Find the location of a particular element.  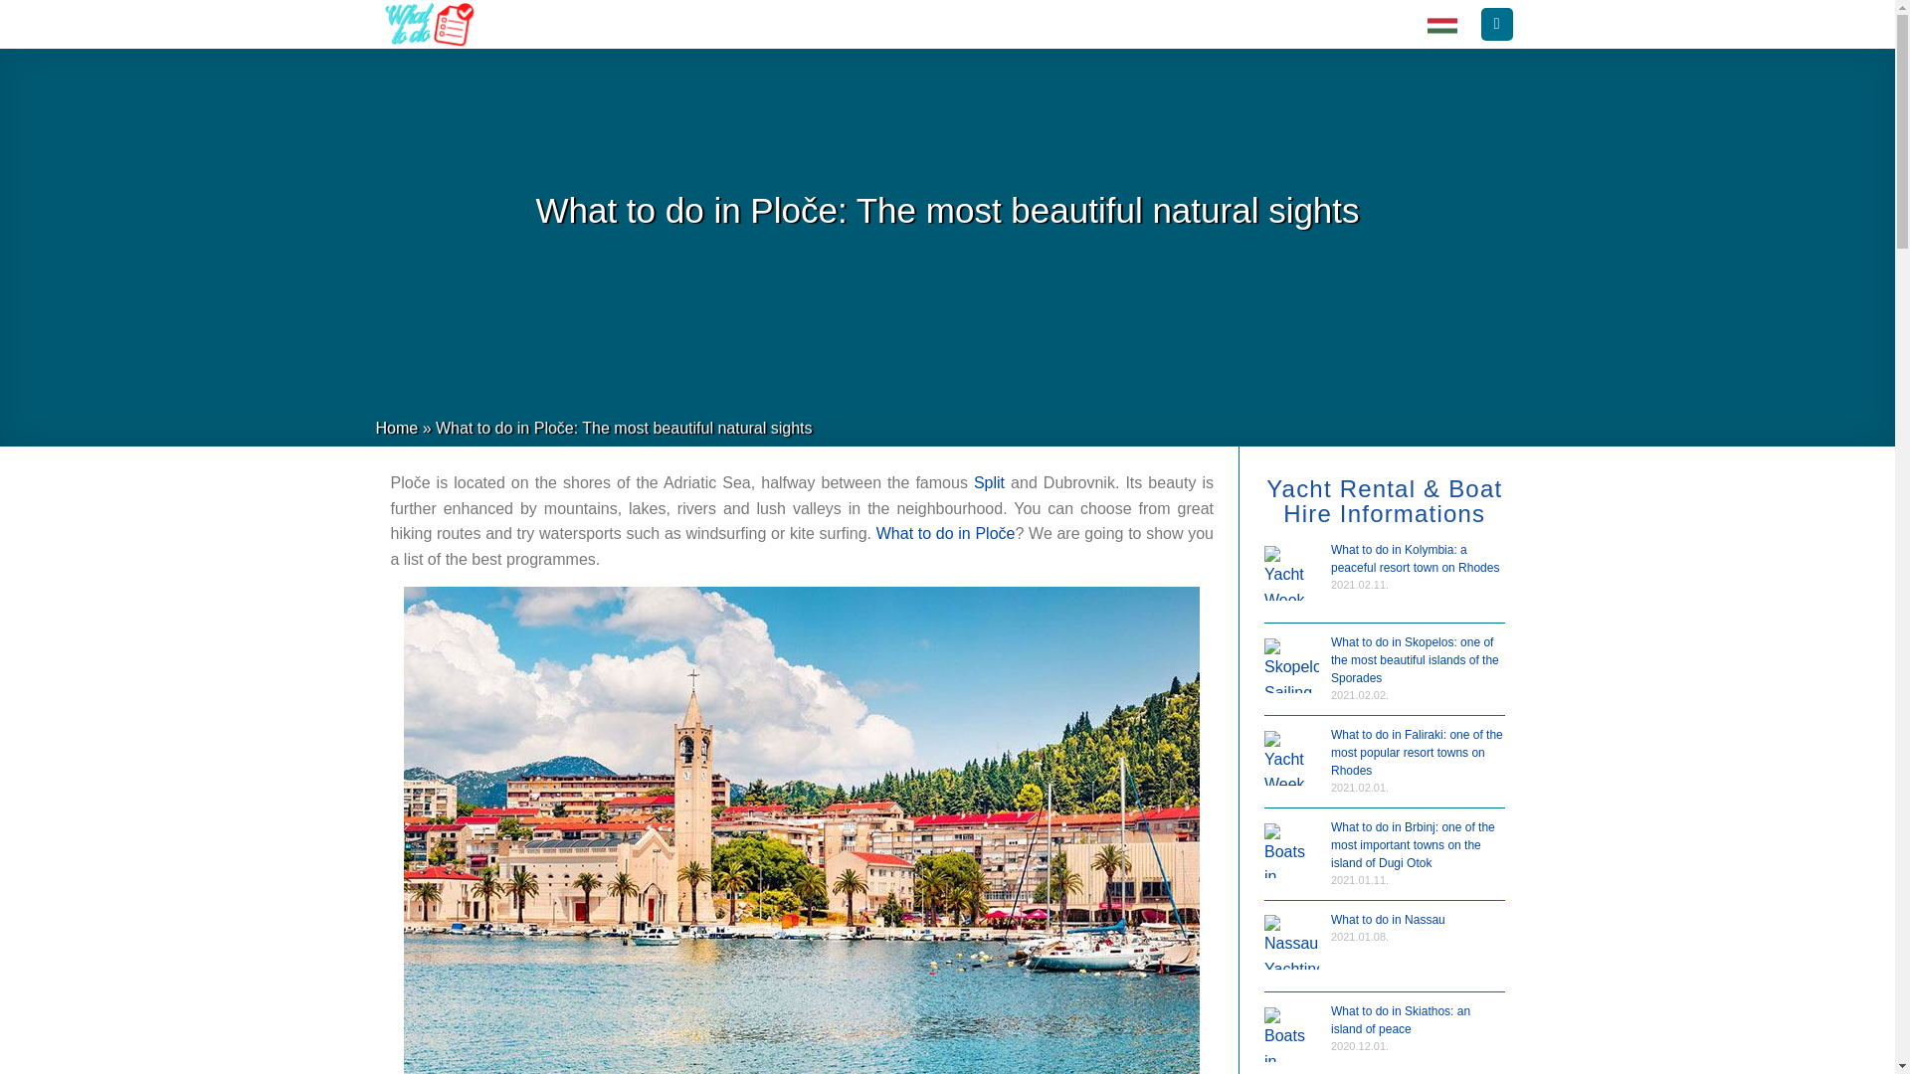

Home is located at coordinates (397, 428).